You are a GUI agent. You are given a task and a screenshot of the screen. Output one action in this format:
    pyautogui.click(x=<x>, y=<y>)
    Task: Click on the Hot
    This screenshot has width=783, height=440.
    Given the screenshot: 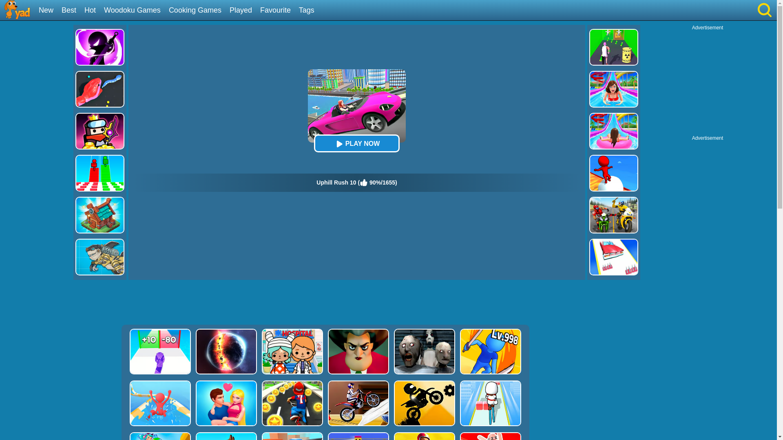 What is the action you would take?
    pyautogui.click(x=93, y=11)
    